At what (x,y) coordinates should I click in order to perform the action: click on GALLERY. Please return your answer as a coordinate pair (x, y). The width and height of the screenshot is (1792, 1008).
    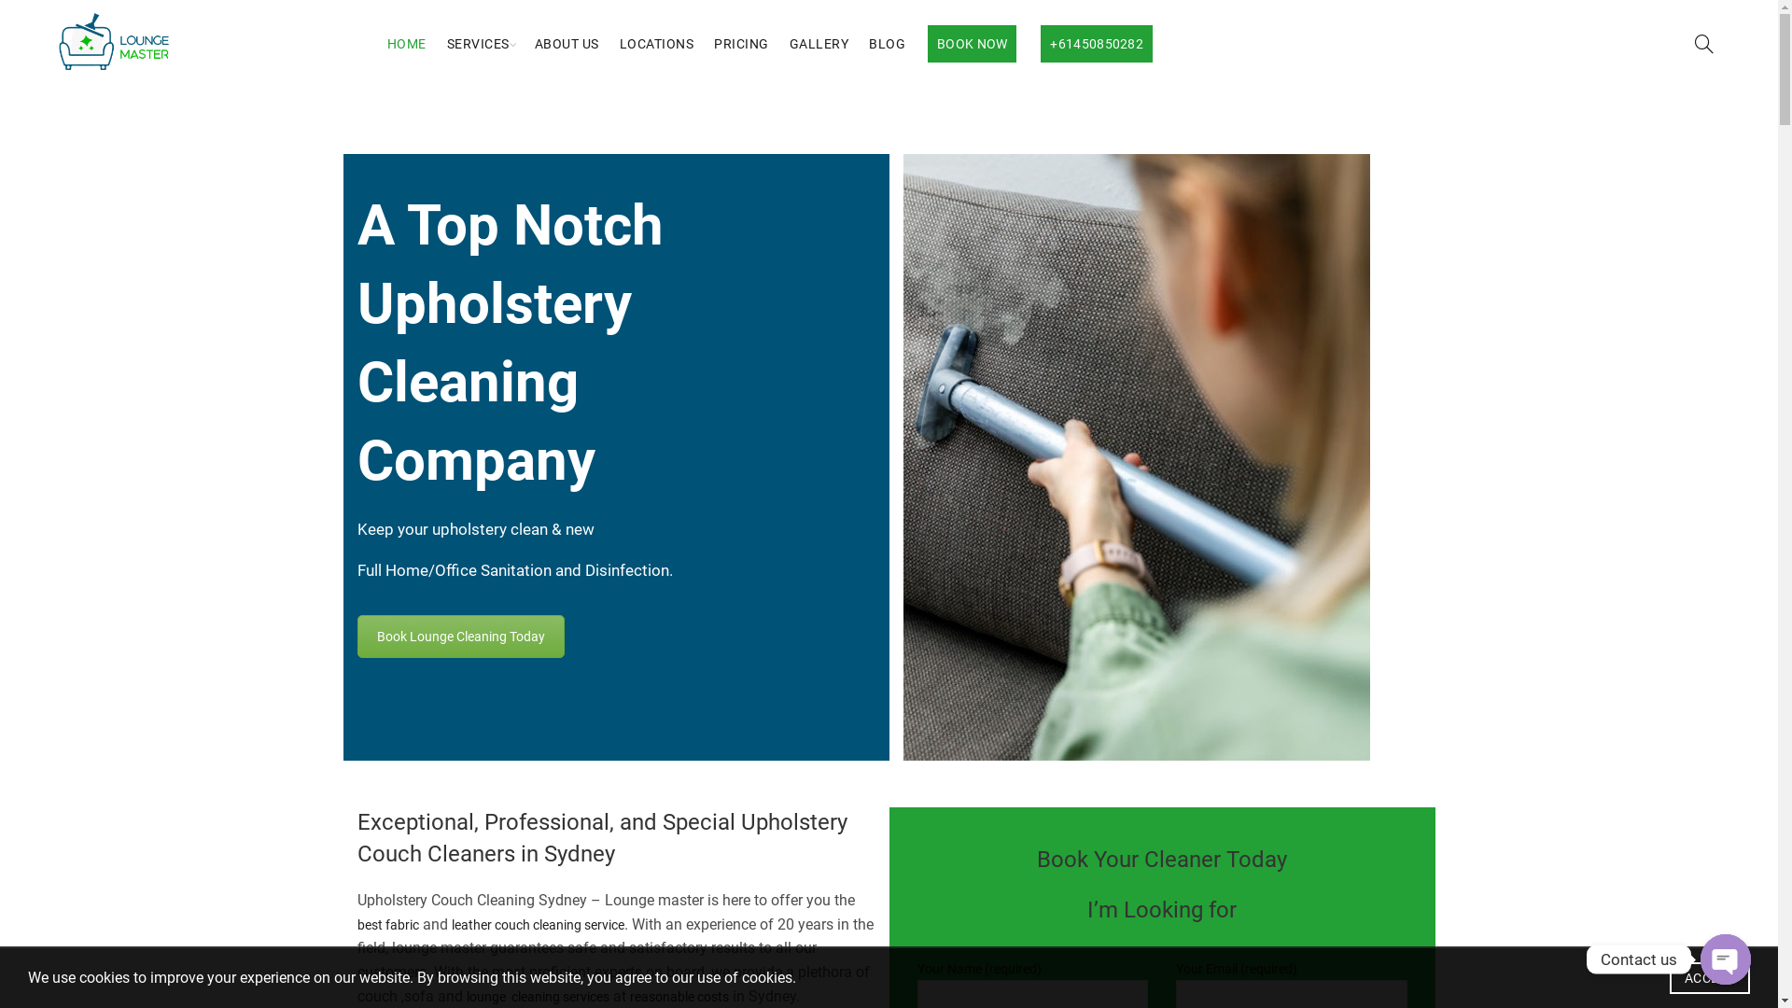
    Looking at the image, I should click on (819, 45).